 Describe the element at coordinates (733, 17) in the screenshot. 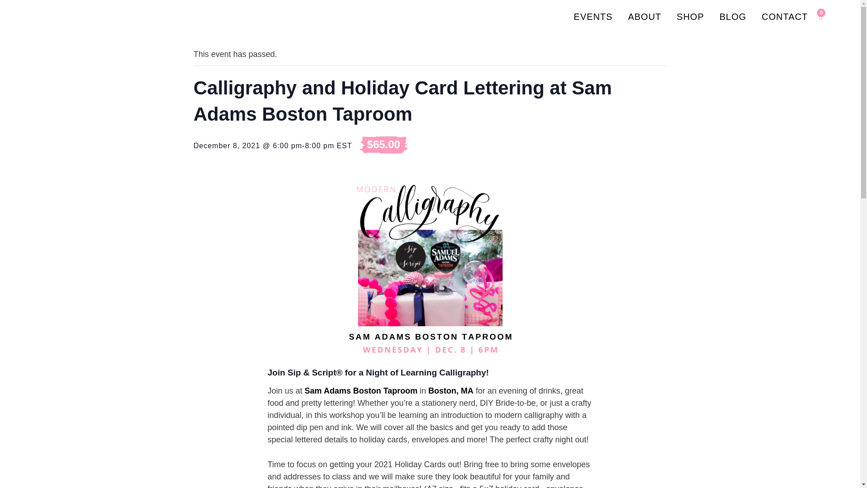

I see `BLOG` at that location.